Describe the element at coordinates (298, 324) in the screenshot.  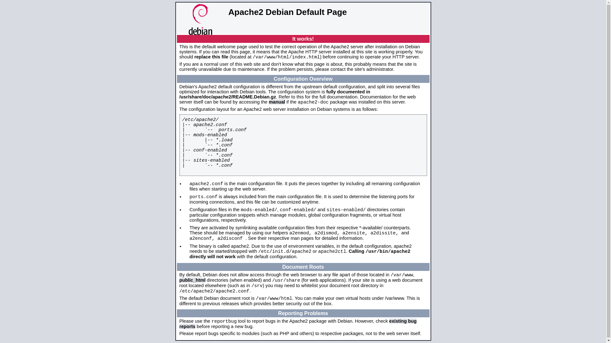
I see `existing bug reports` at that location.